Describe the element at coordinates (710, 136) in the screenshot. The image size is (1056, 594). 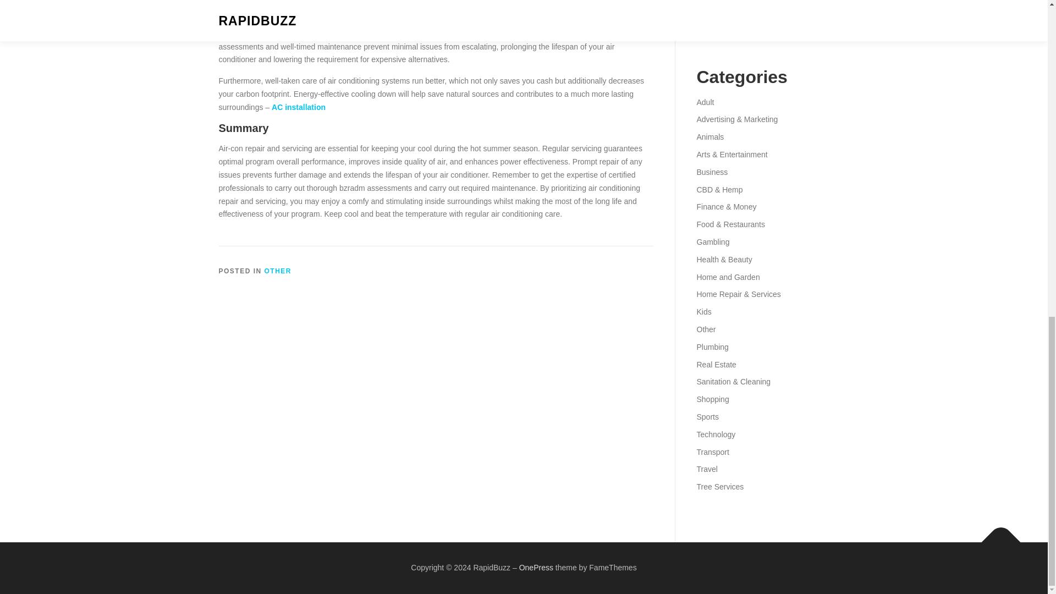
I see `Animals` at that location.